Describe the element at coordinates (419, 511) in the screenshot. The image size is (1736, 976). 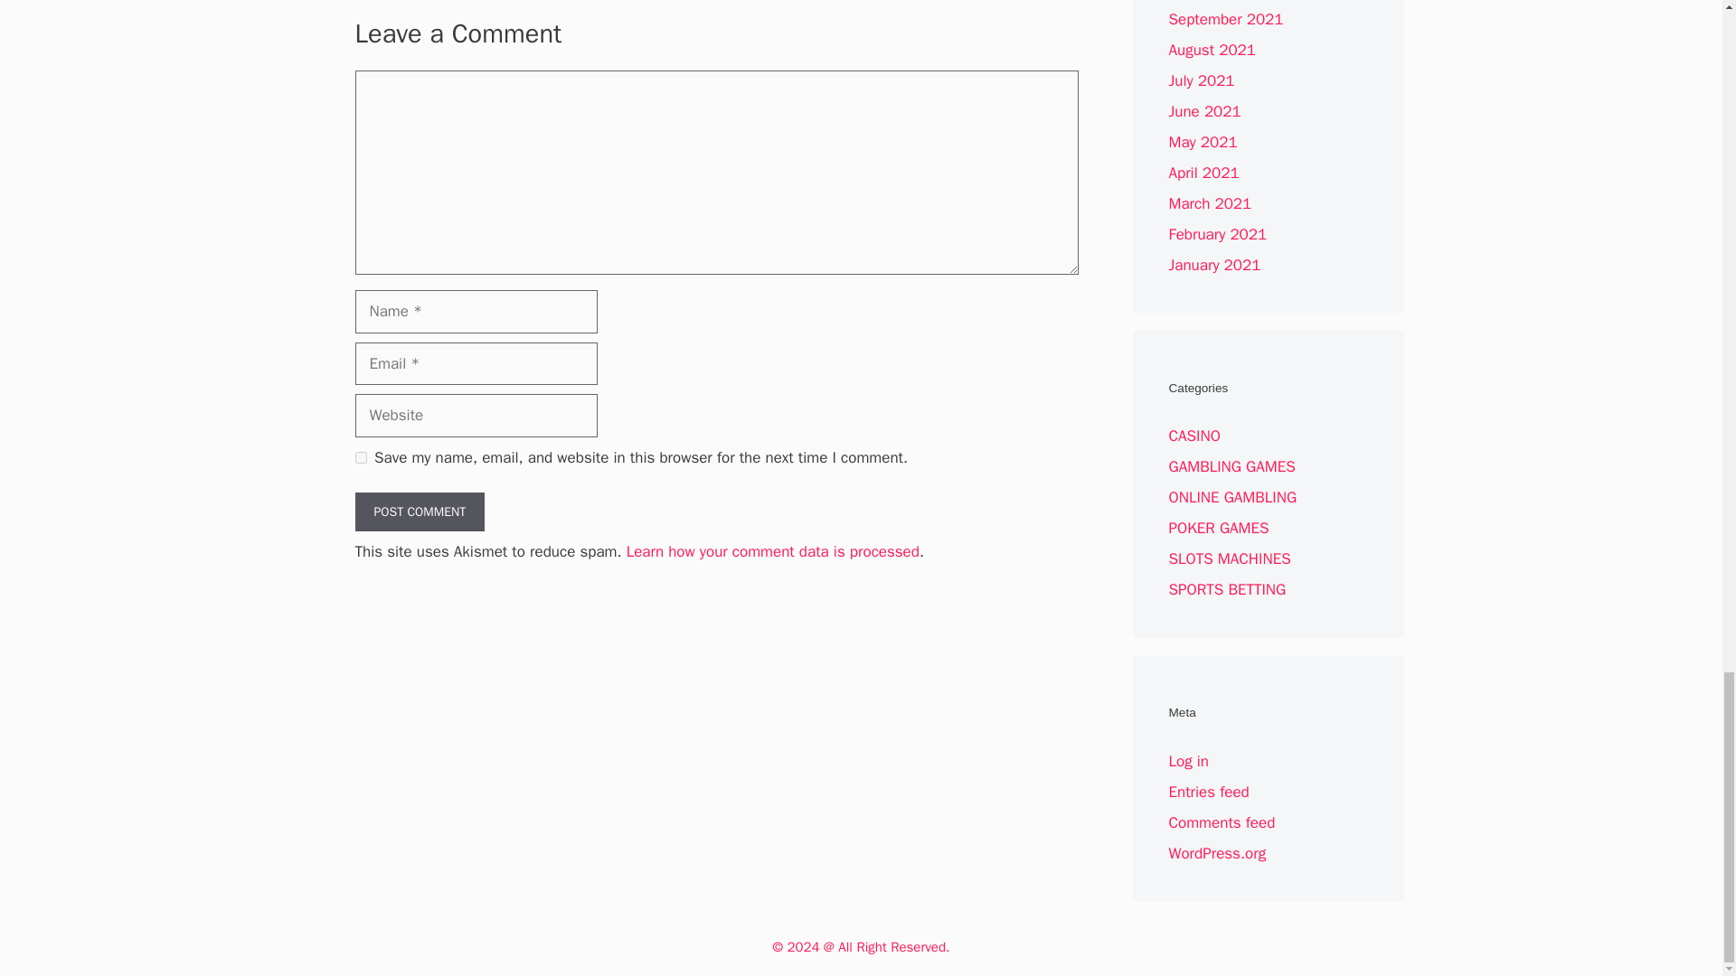
I see `Post Comment` at that location.